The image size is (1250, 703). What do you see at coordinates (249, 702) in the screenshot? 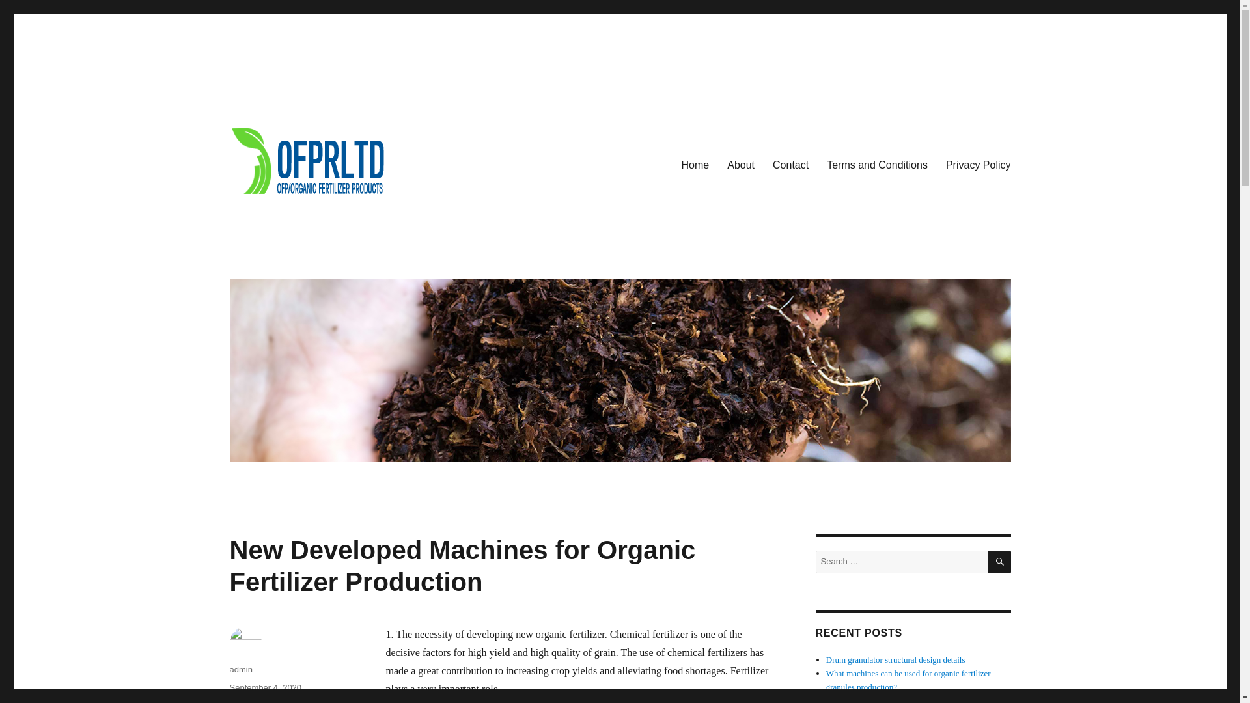
I see `Equipment` at bounding box center [249, 702].